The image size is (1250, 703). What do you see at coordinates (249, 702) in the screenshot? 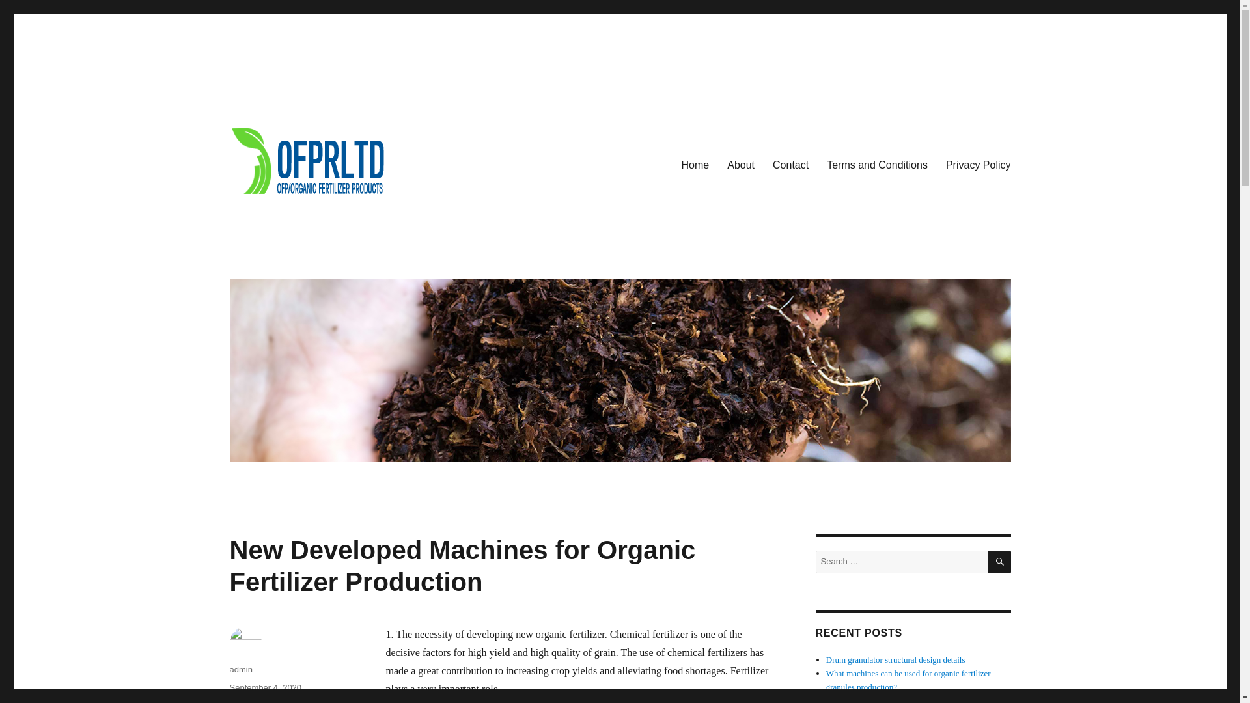
I see `Equipment` at bounding box center [249, 702].